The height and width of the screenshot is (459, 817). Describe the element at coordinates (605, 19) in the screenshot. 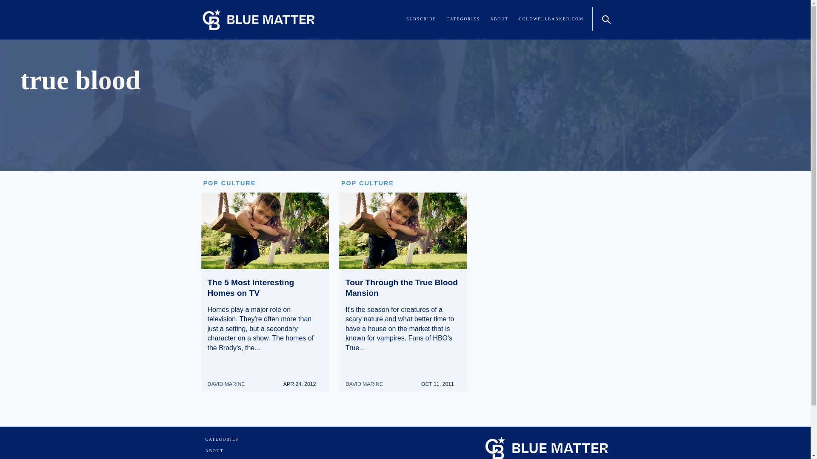

I see `Search` at that location.